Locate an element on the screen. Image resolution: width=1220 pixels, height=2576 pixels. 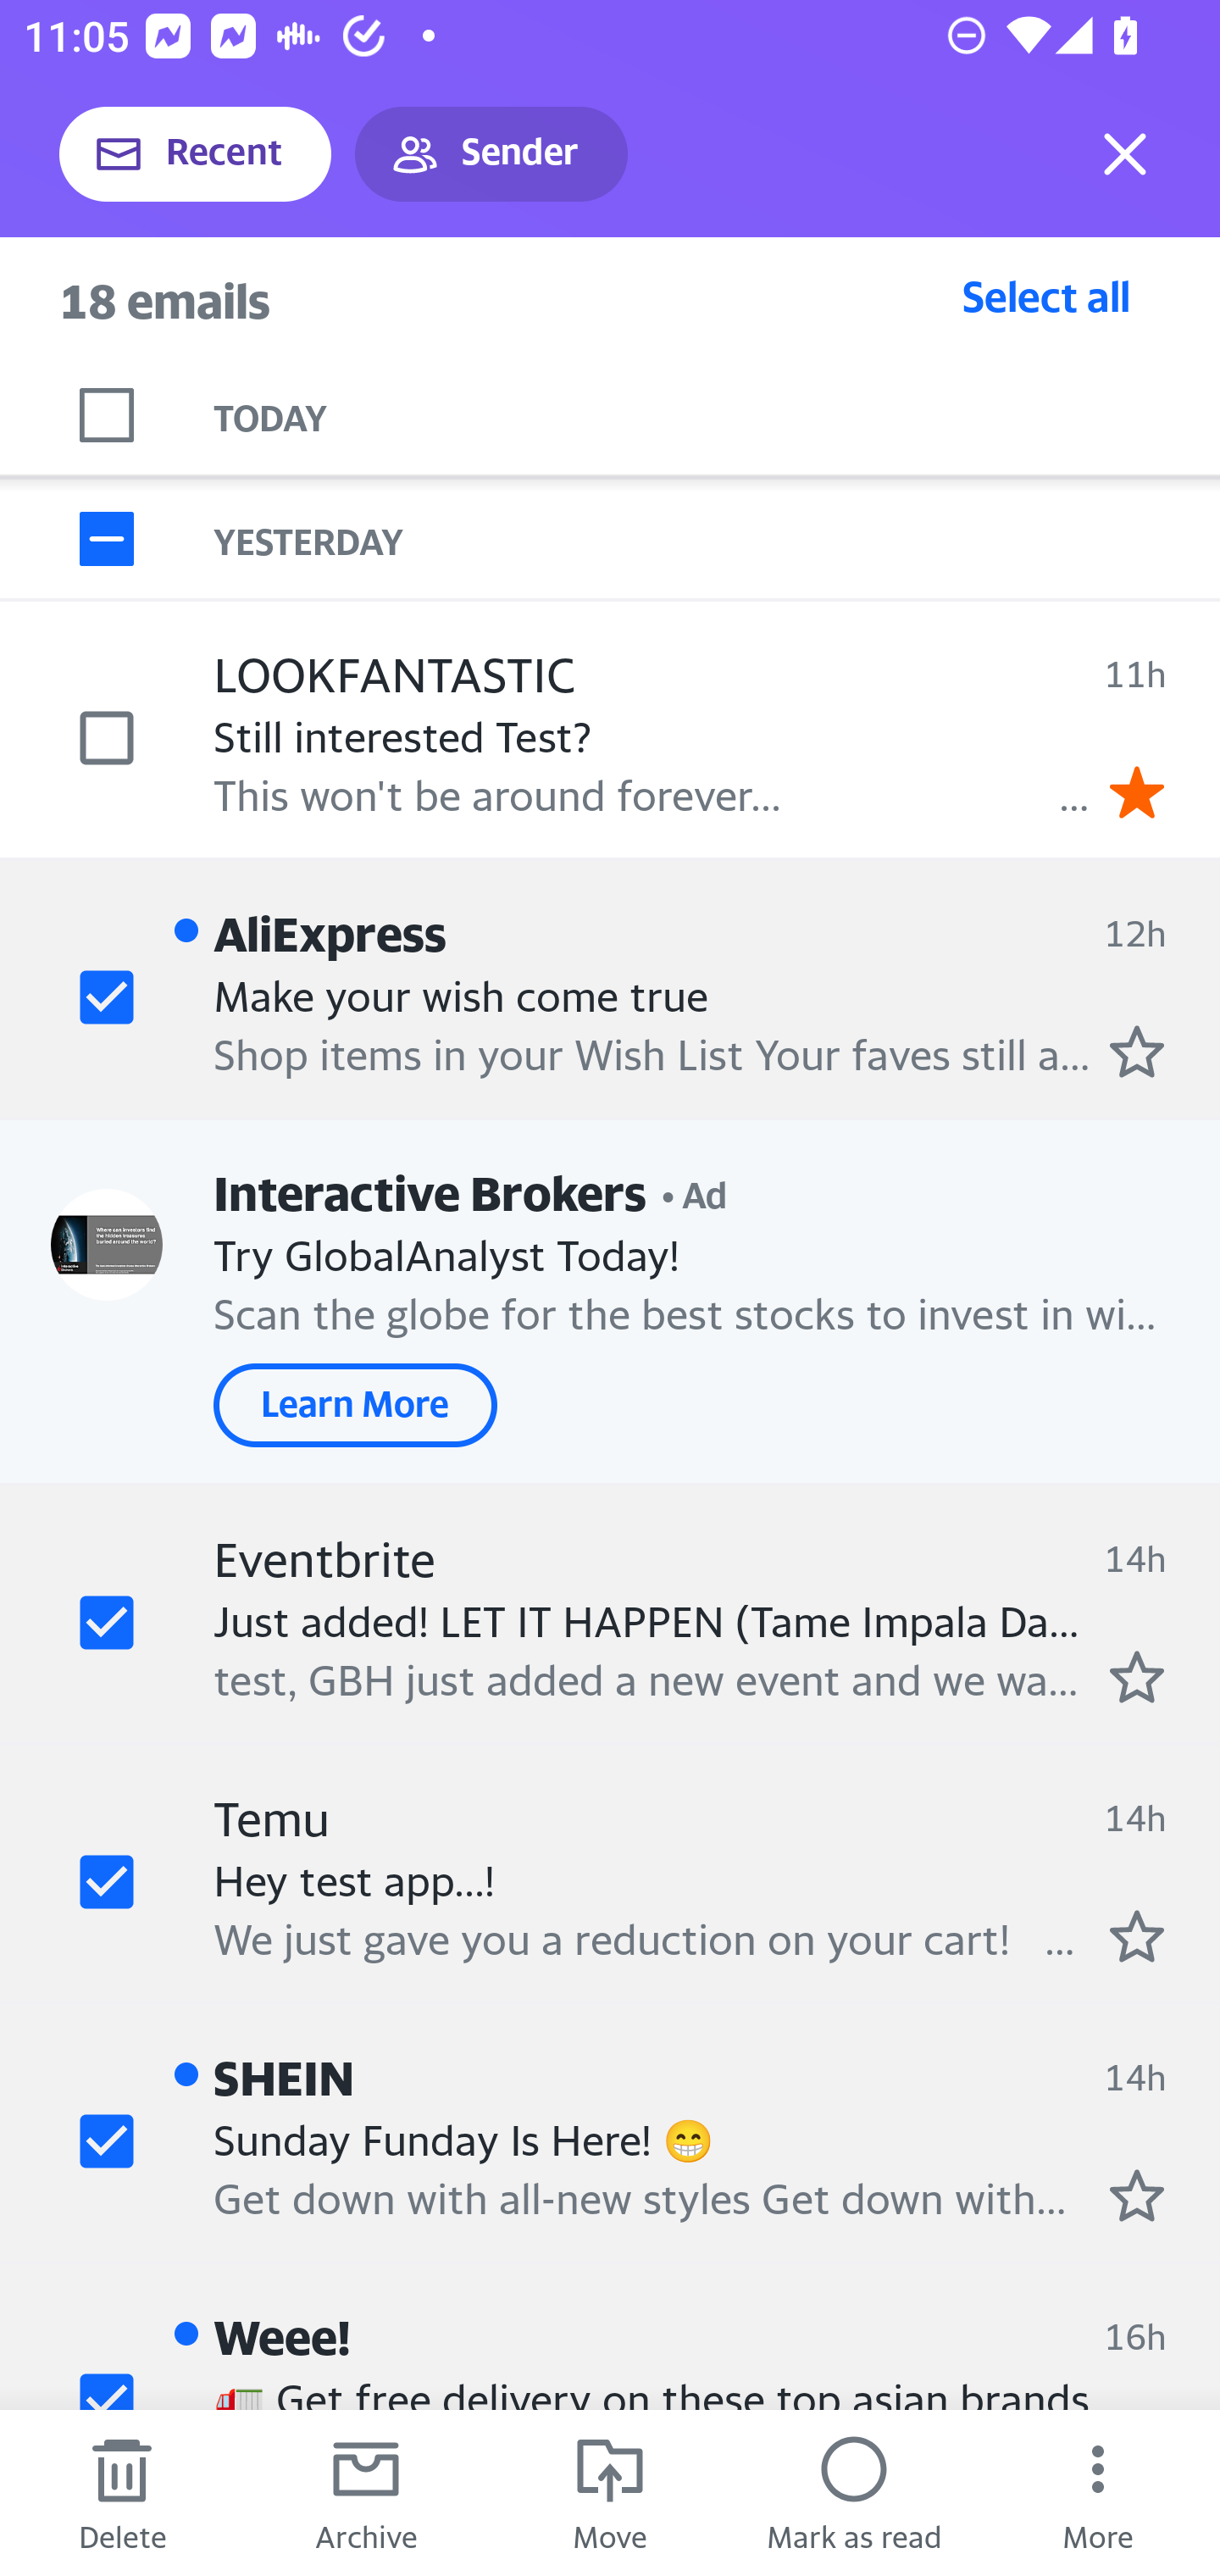
Mark as read is located at coordinates (854, 2493).